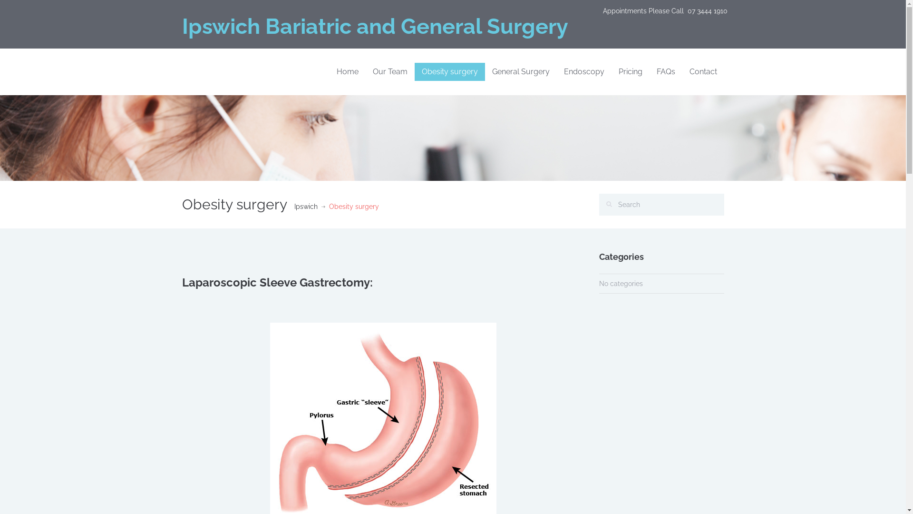  I want to click on FAQs, so click(666, 72).